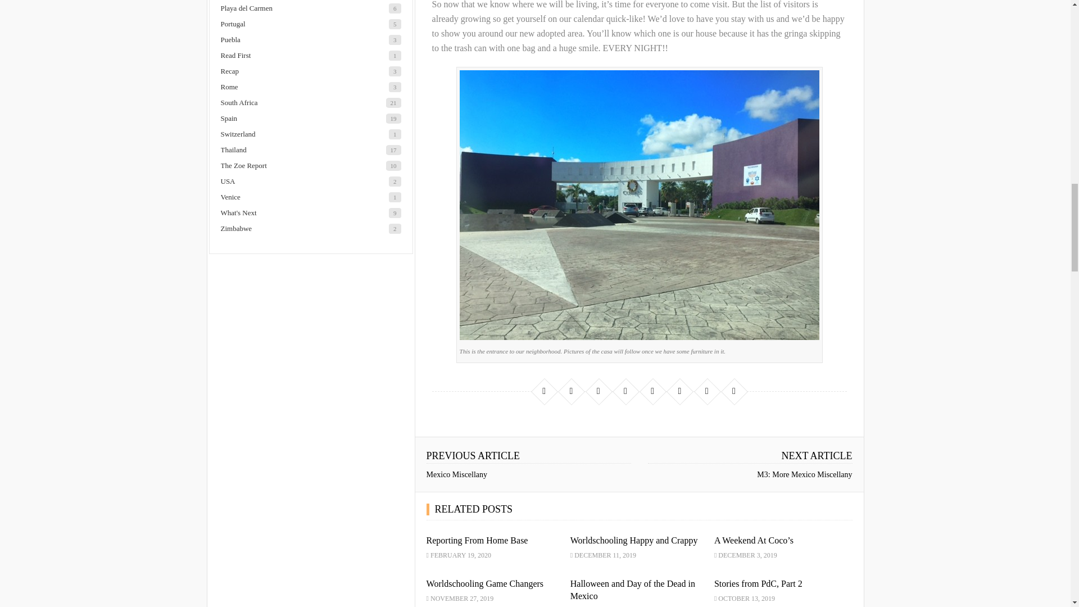 The width and height of the screenshot is (1079, 607). Describe the element at coordinates (477, 540) in the screenshot. I see `Reporting From Home Base` at that location.